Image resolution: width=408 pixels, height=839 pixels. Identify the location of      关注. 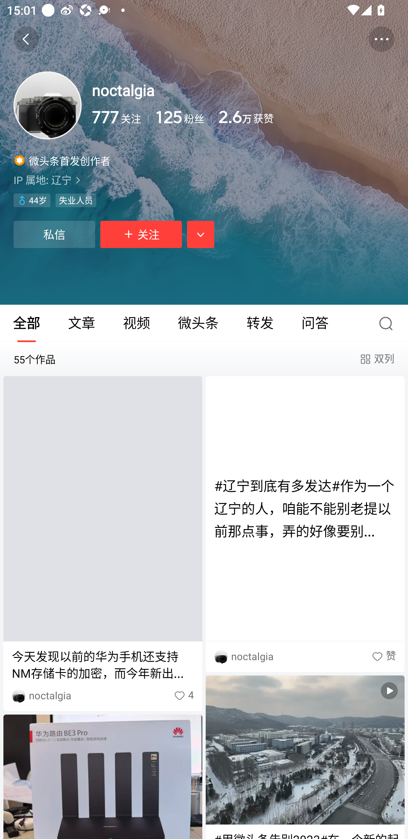
(141, 234).